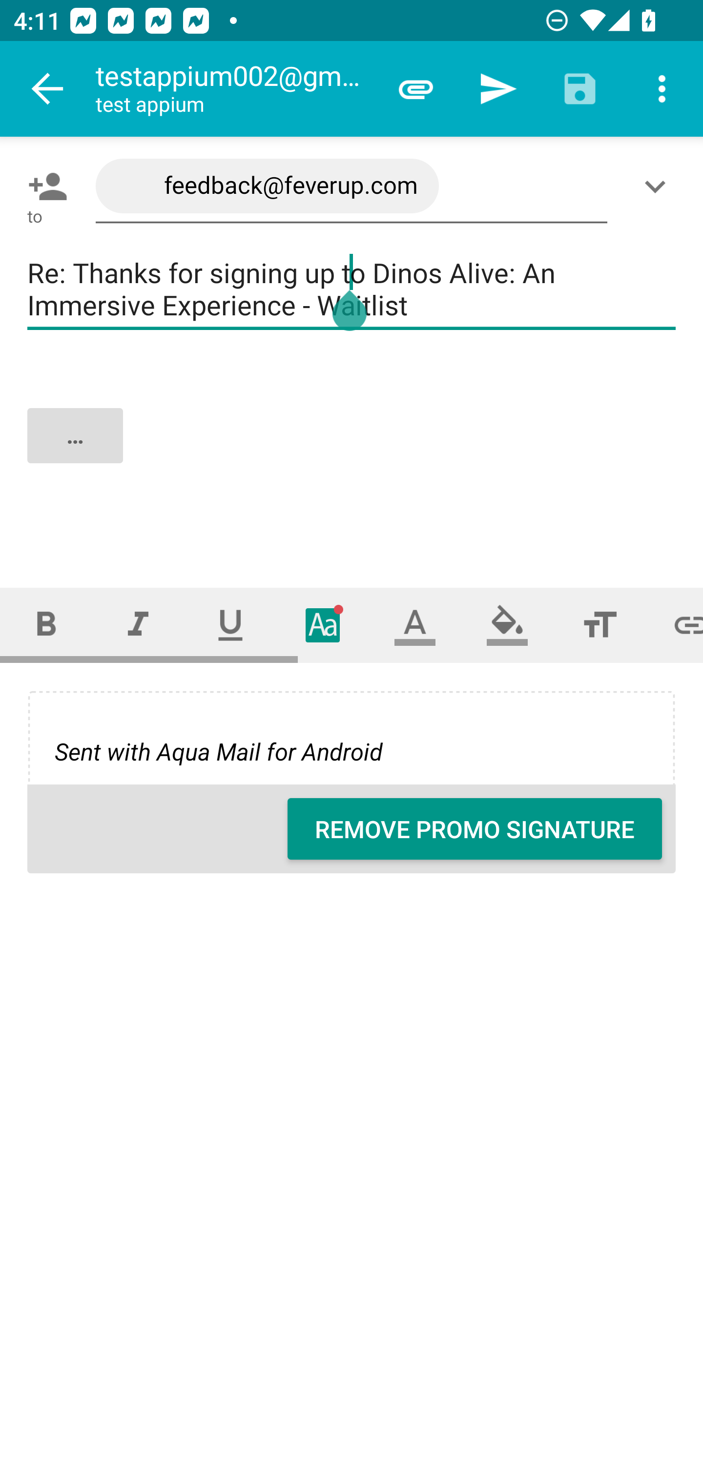 This screenshot has height=1484, width=703. Describe the element at coordinates (416, 89) in the screenshot. I see `Attach` at that location.